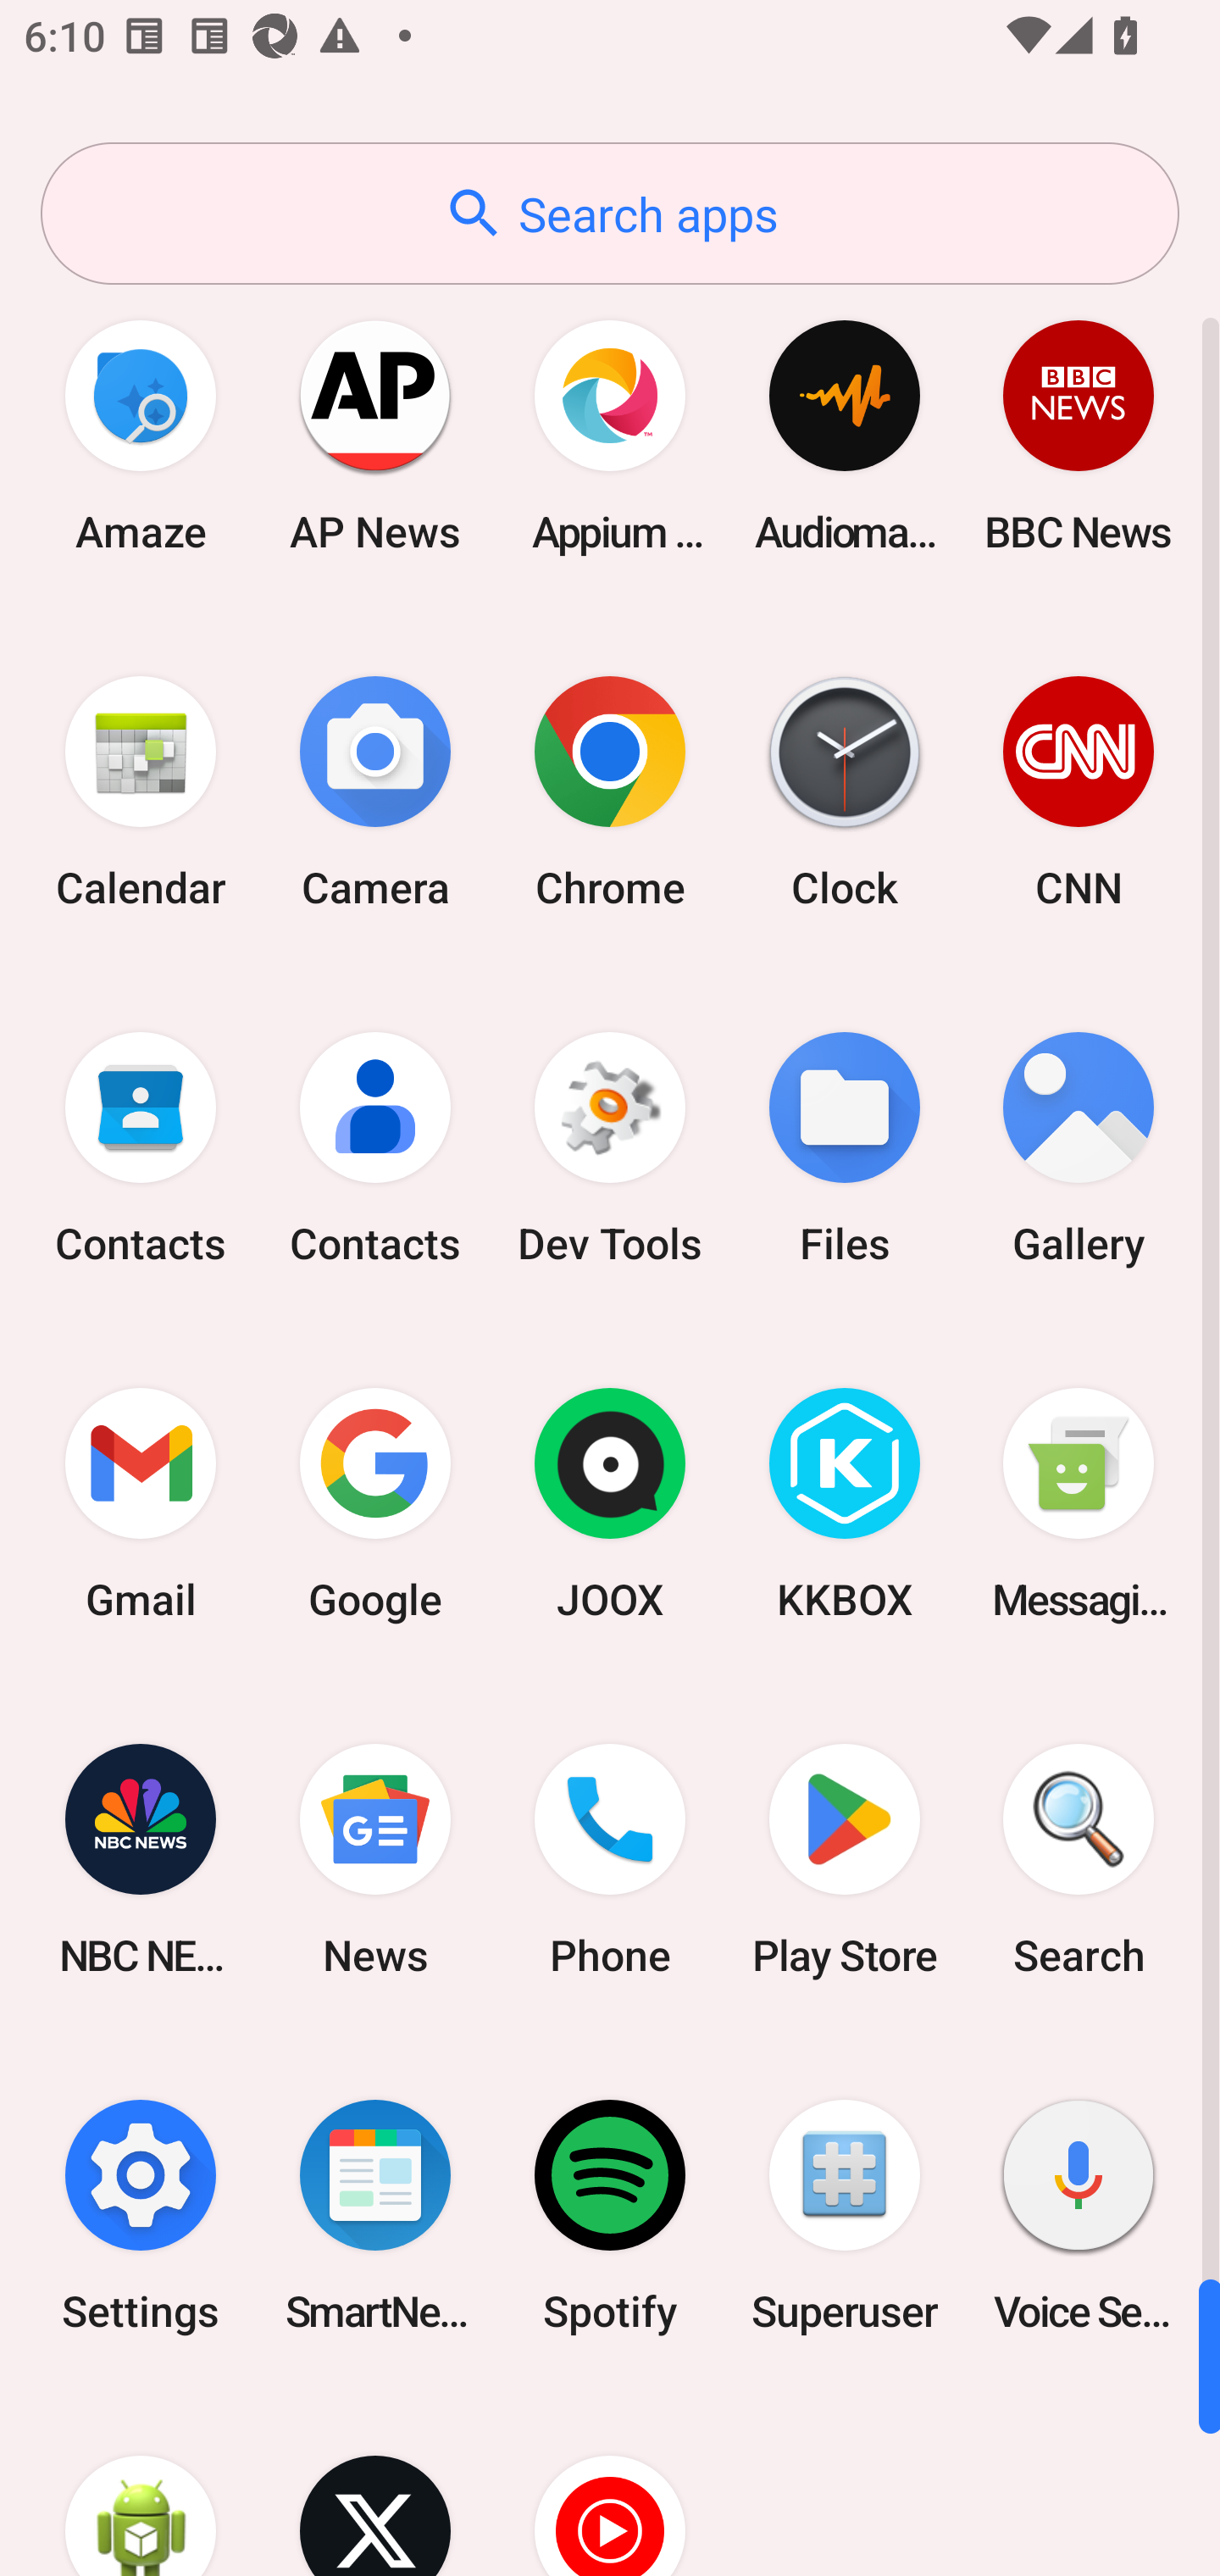  Describe the element at coordinates (375, 436) in the screenshot. I see `AP News` at that location.